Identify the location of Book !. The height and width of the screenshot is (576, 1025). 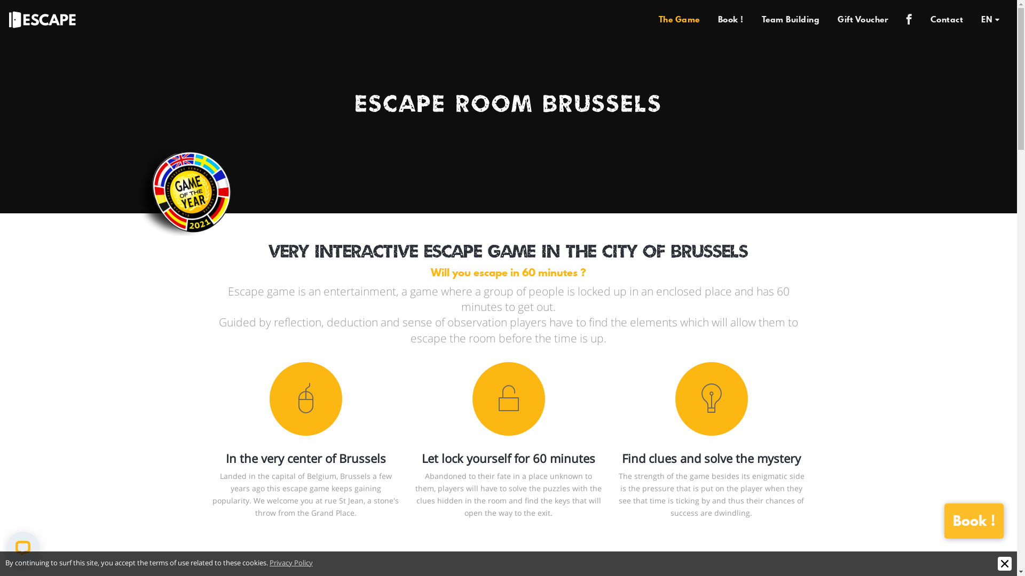
(731, 19).